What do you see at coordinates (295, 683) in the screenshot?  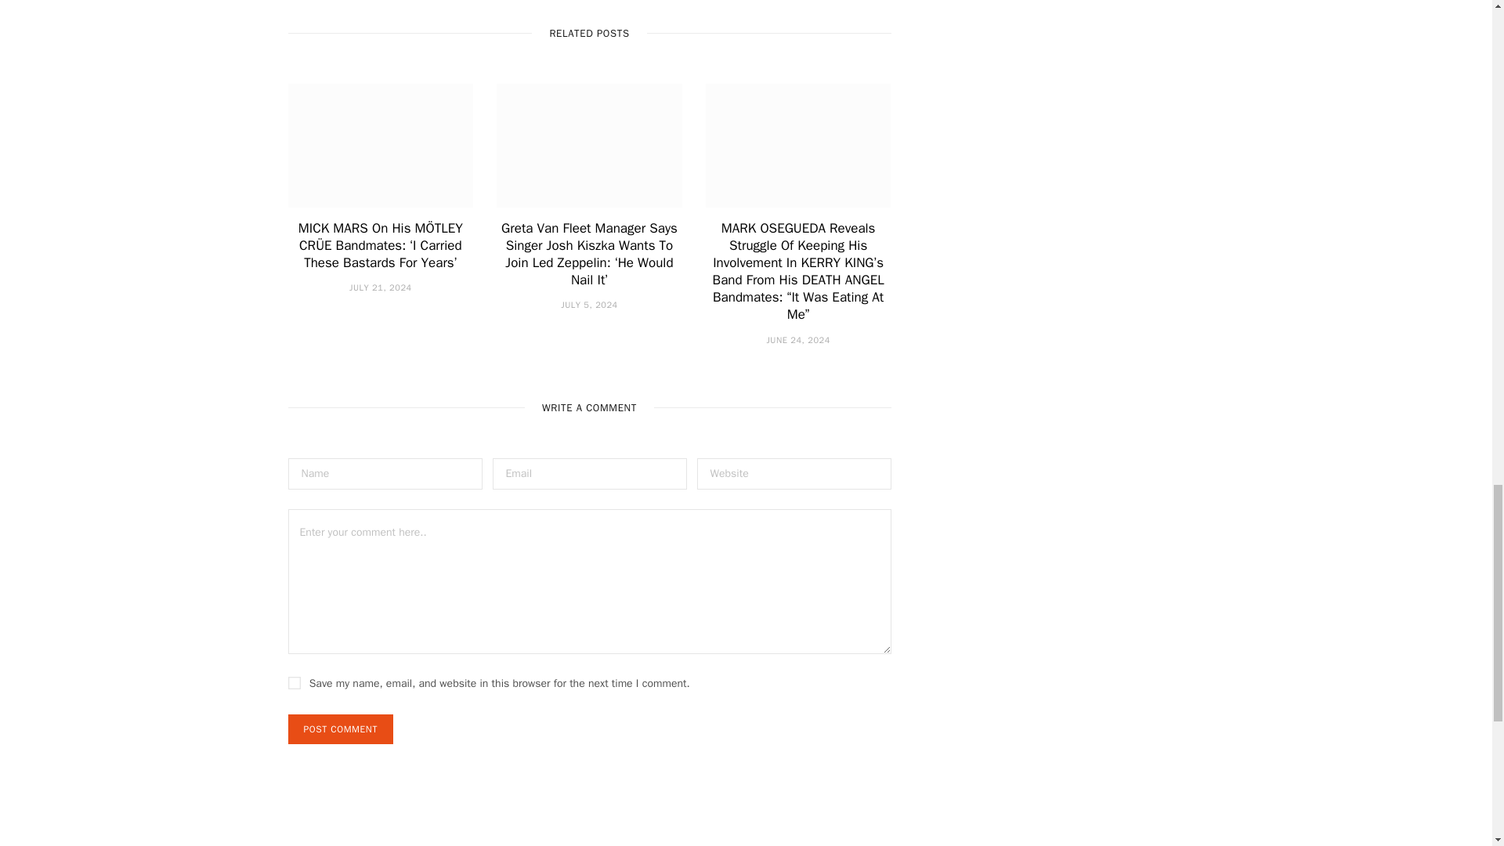 I see `yes` at bounding box center [295, 683].